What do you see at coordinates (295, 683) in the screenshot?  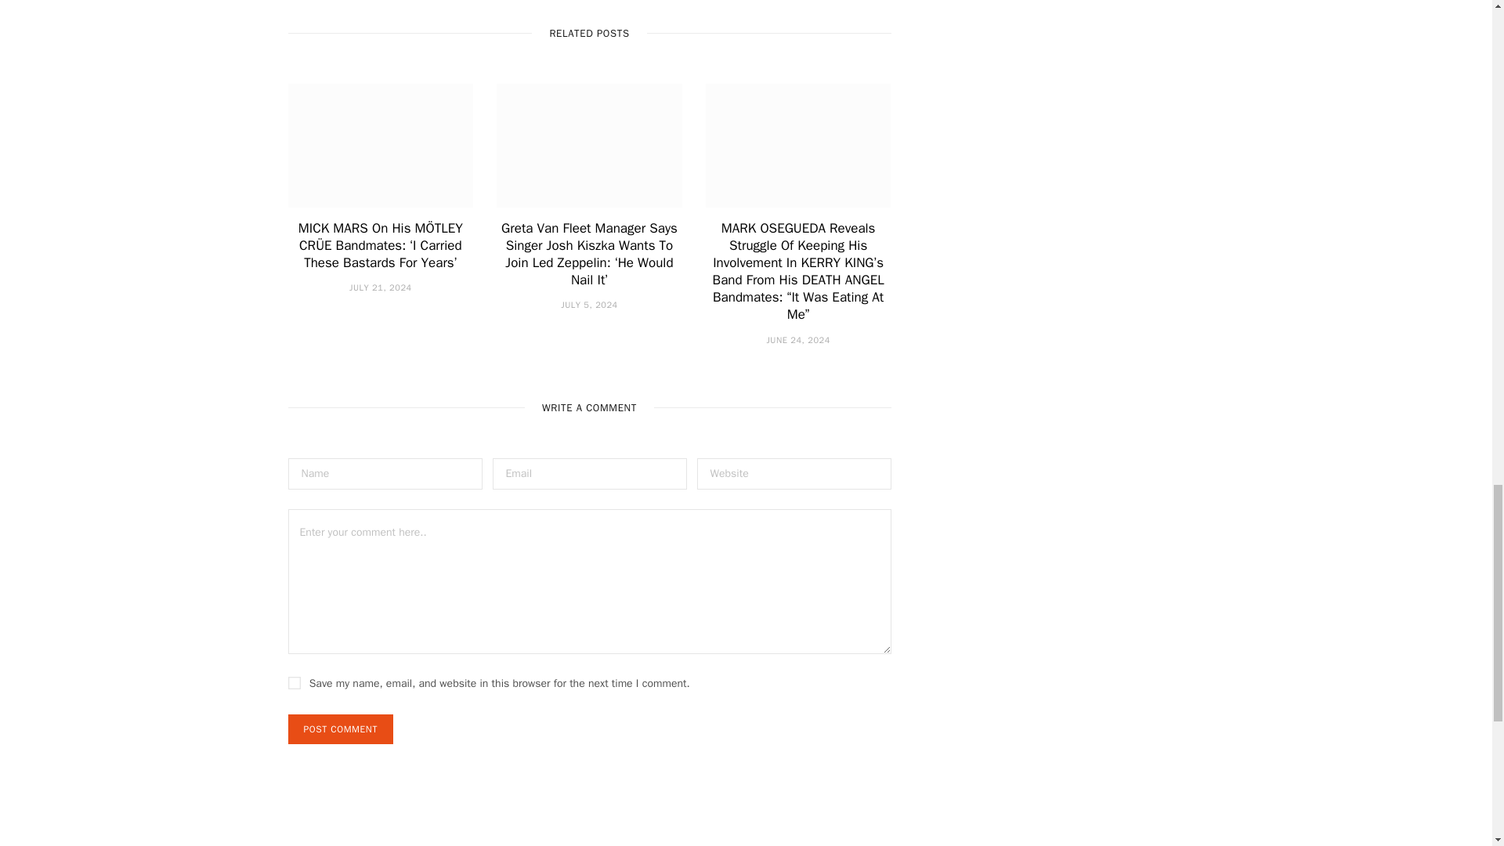 I see `yes` at bounding box center [295, 683].